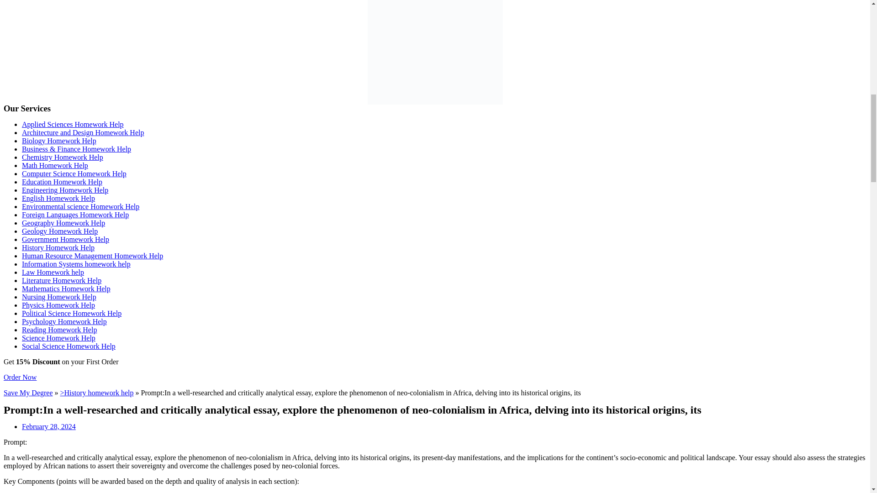  I want to click on Chemistry Homework Help, so click(63, 157).